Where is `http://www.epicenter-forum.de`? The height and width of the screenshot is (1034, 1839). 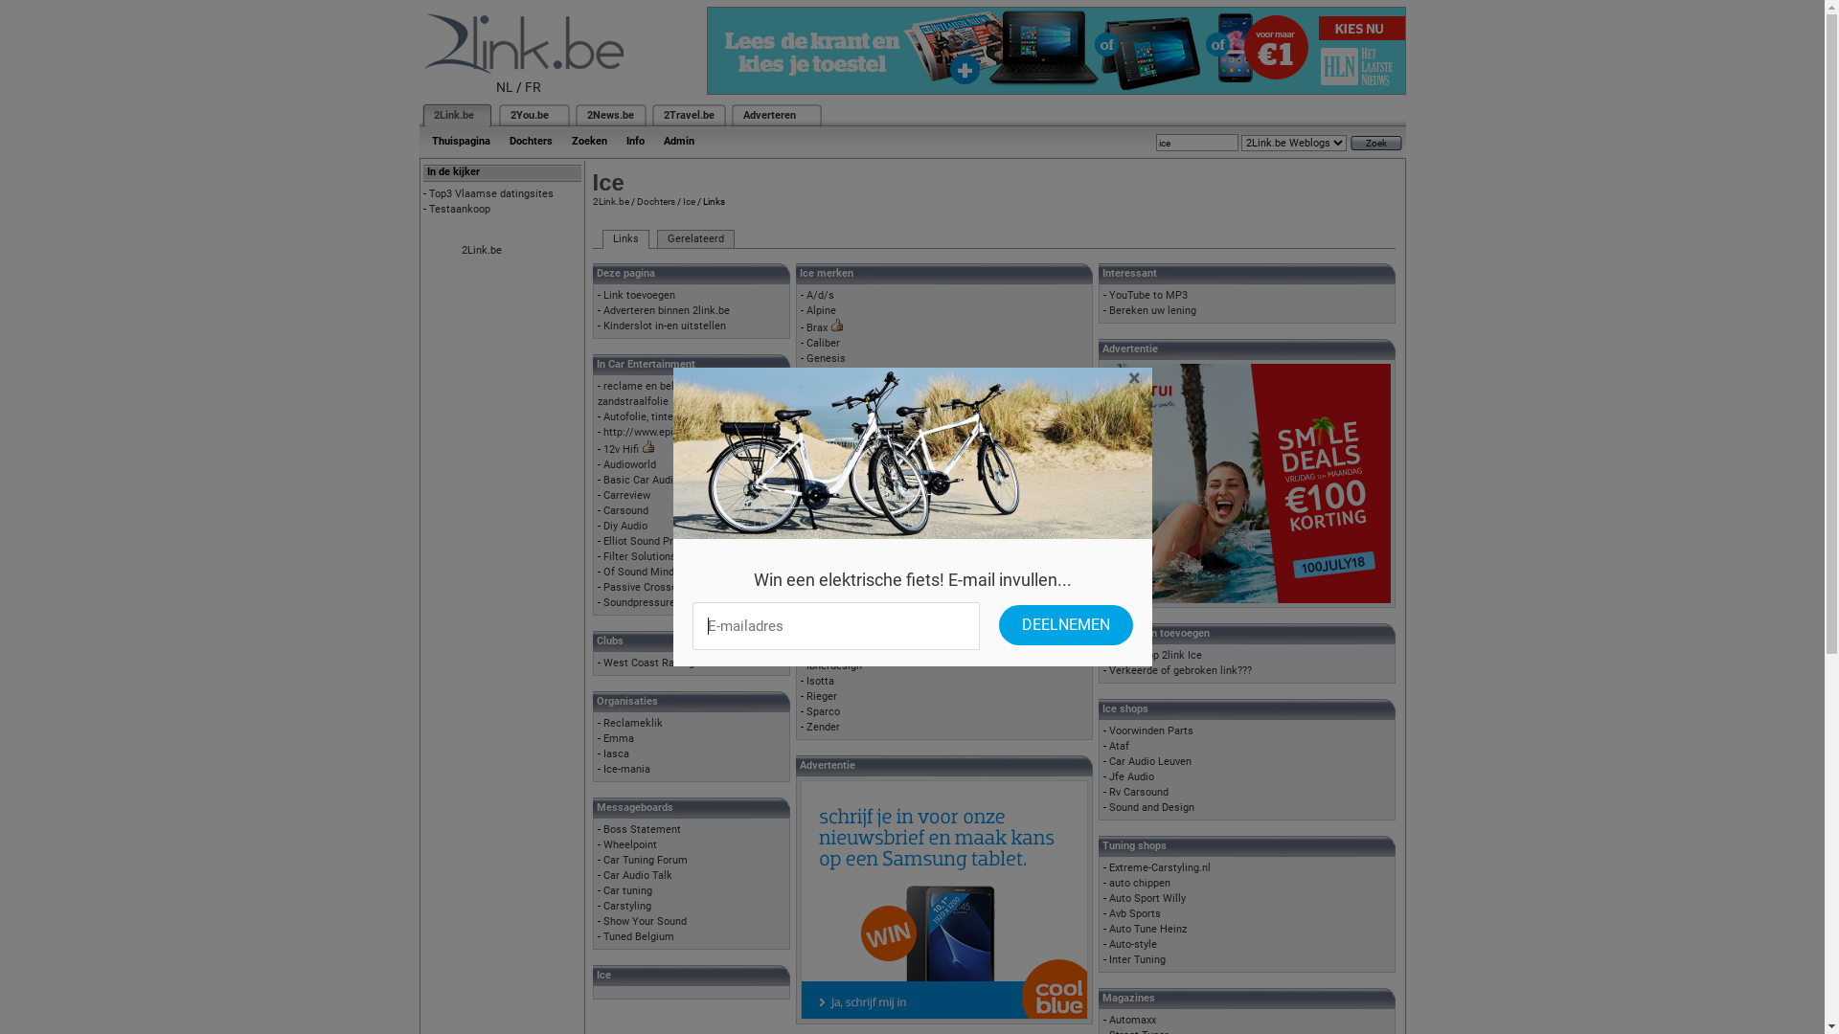 http://www.epicenter-forum.de is located at coordinates (676, 433).